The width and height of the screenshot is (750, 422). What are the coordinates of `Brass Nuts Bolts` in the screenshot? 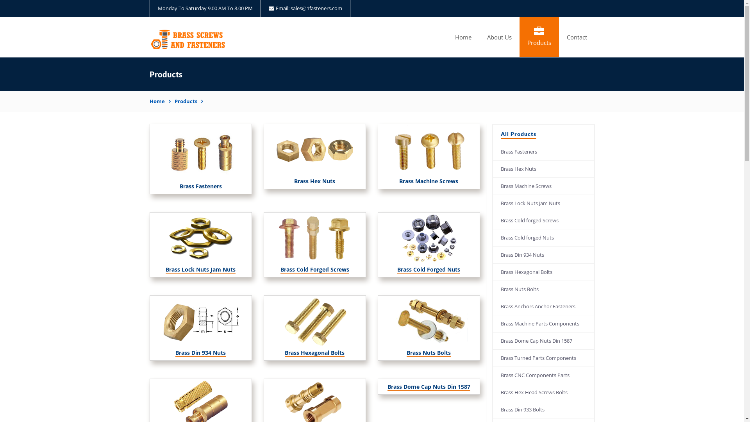 It's located at (429, 352).